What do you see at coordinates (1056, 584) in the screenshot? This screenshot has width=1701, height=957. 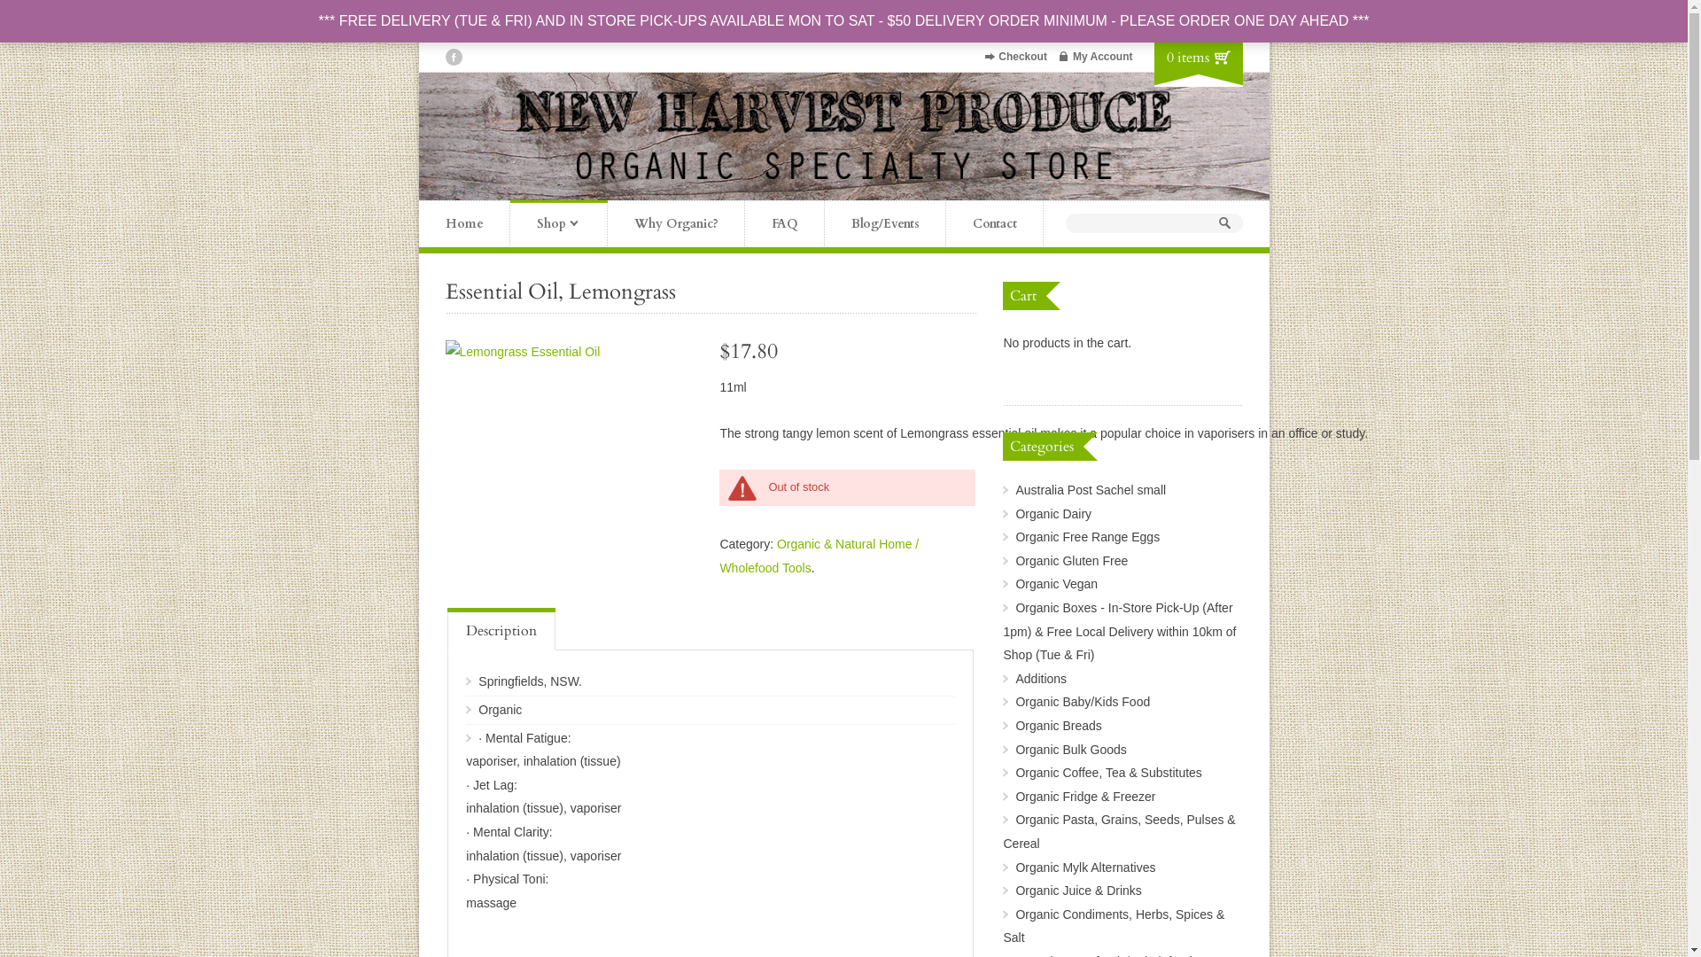 I see `Organic Vegan` at bounding box center [1056, 584].